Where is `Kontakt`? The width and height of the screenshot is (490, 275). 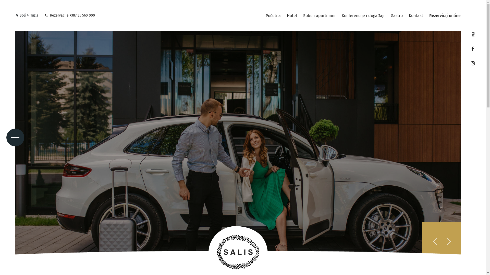
Kontakt is located at coordinates (416, 16).